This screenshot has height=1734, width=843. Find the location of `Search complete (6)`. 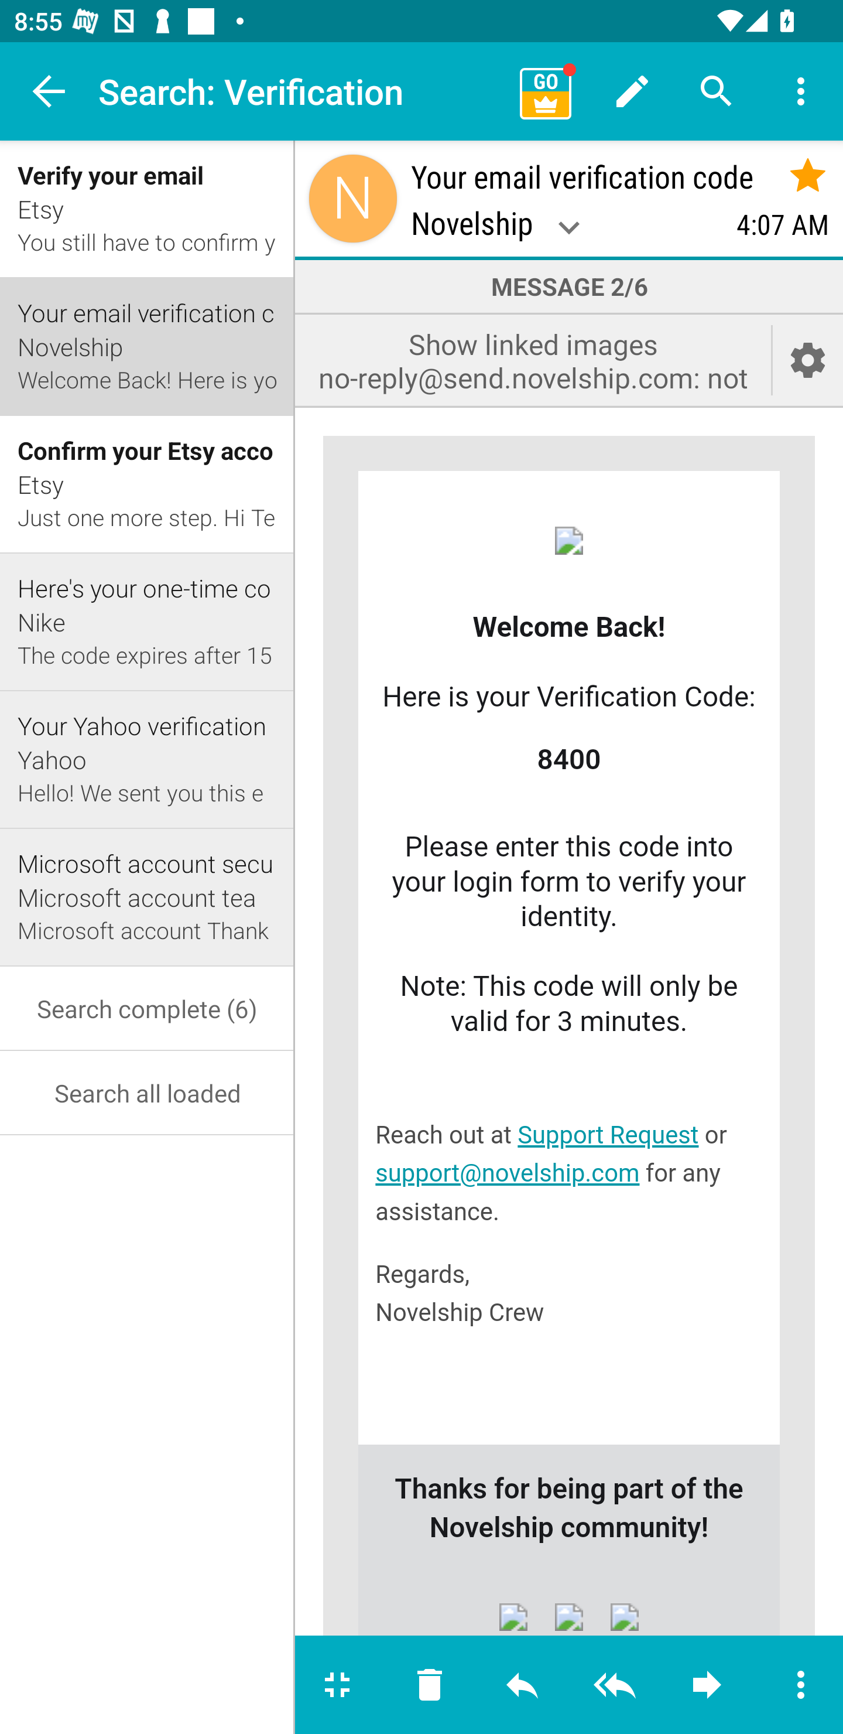

Search complete (6) is located at coordinates (148, 1008).